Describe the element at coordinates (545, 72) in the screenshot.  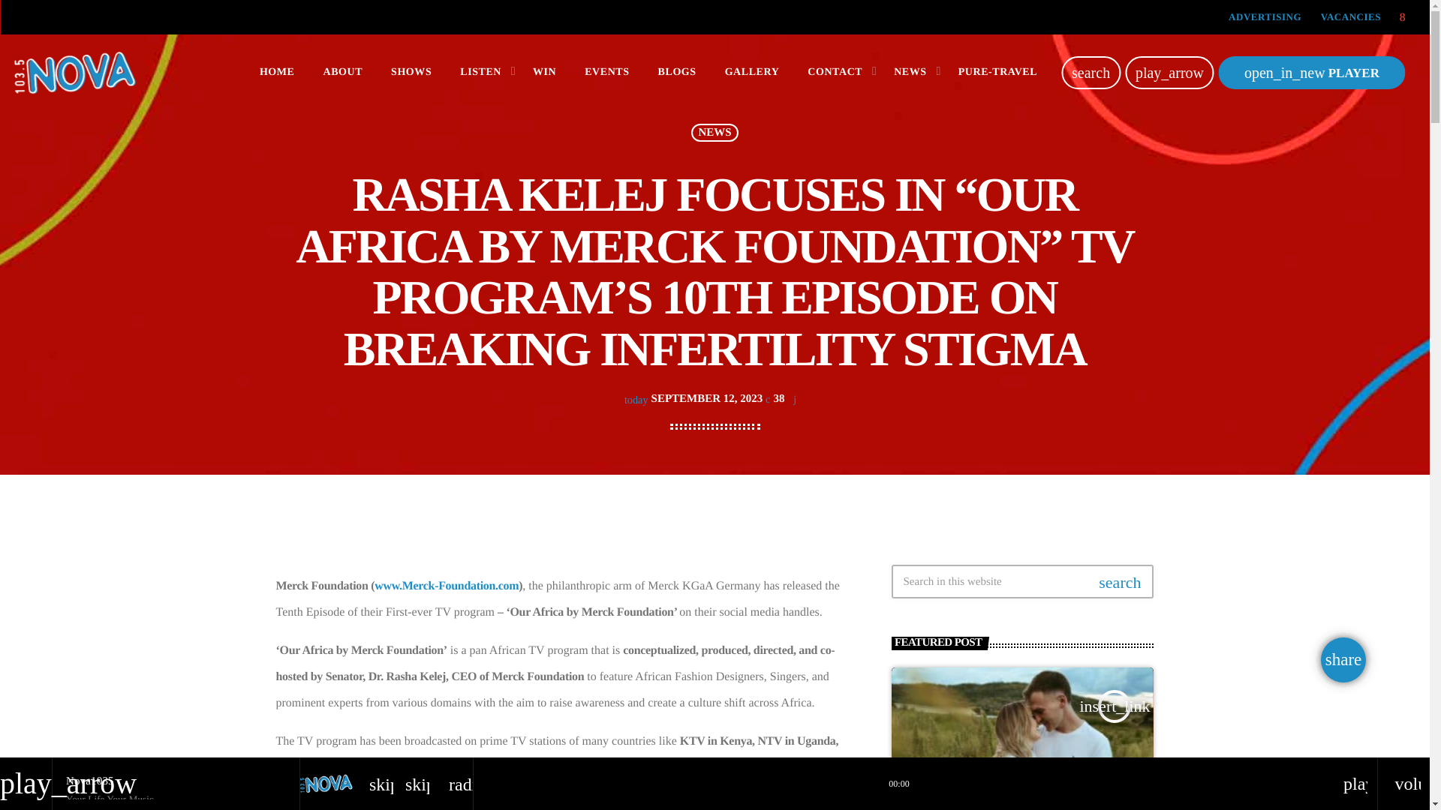
I see `WIN` at that location.